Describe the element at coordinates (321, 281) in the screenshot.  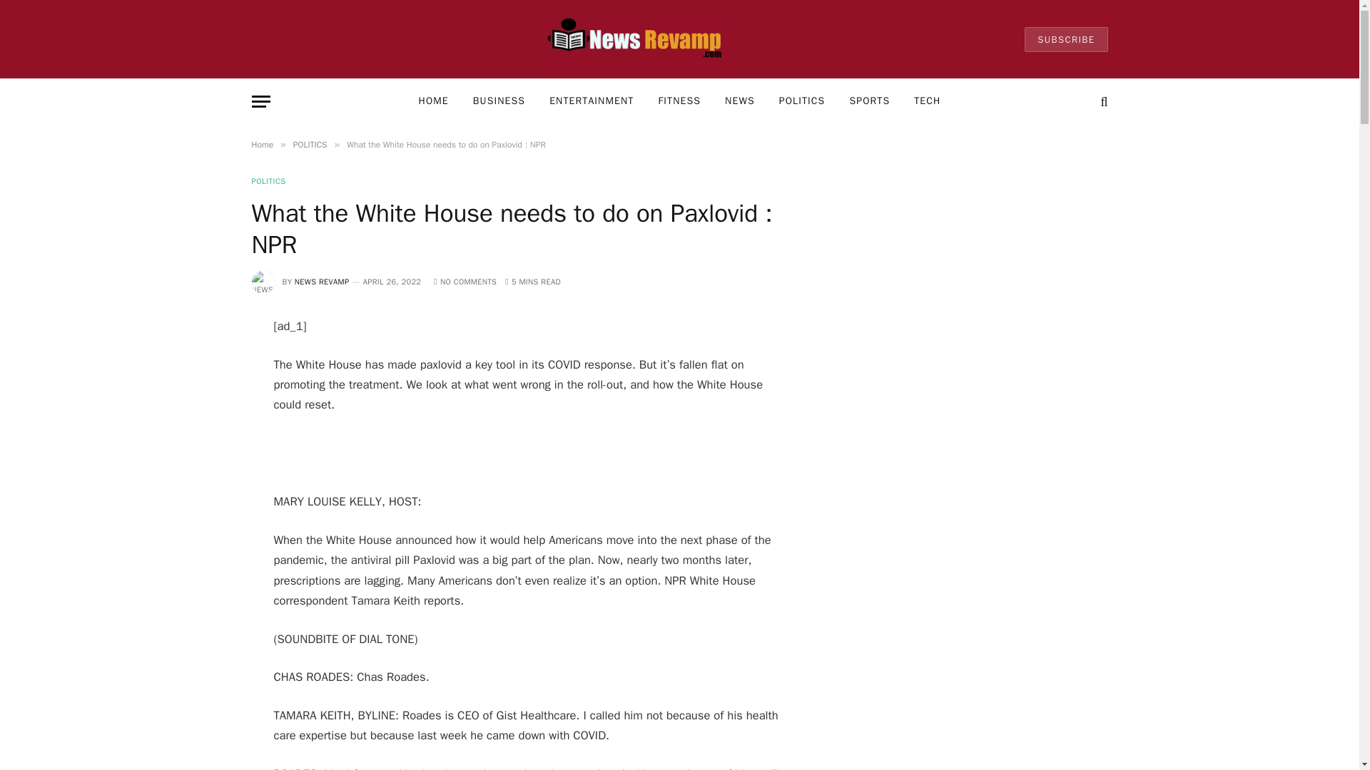
I see `NEWS REVAMP` at that location.